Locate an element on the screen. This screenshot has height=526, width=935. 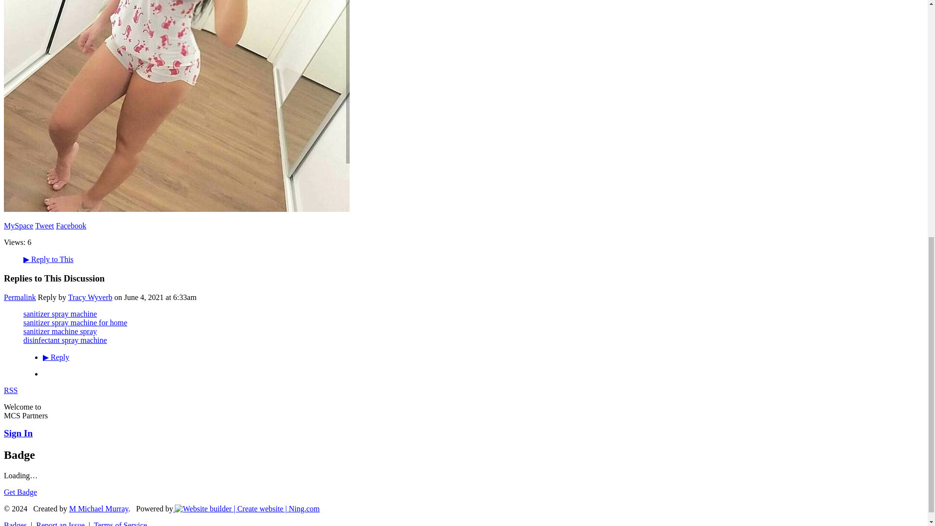
Get Badge is located at coordinates (20, 492).